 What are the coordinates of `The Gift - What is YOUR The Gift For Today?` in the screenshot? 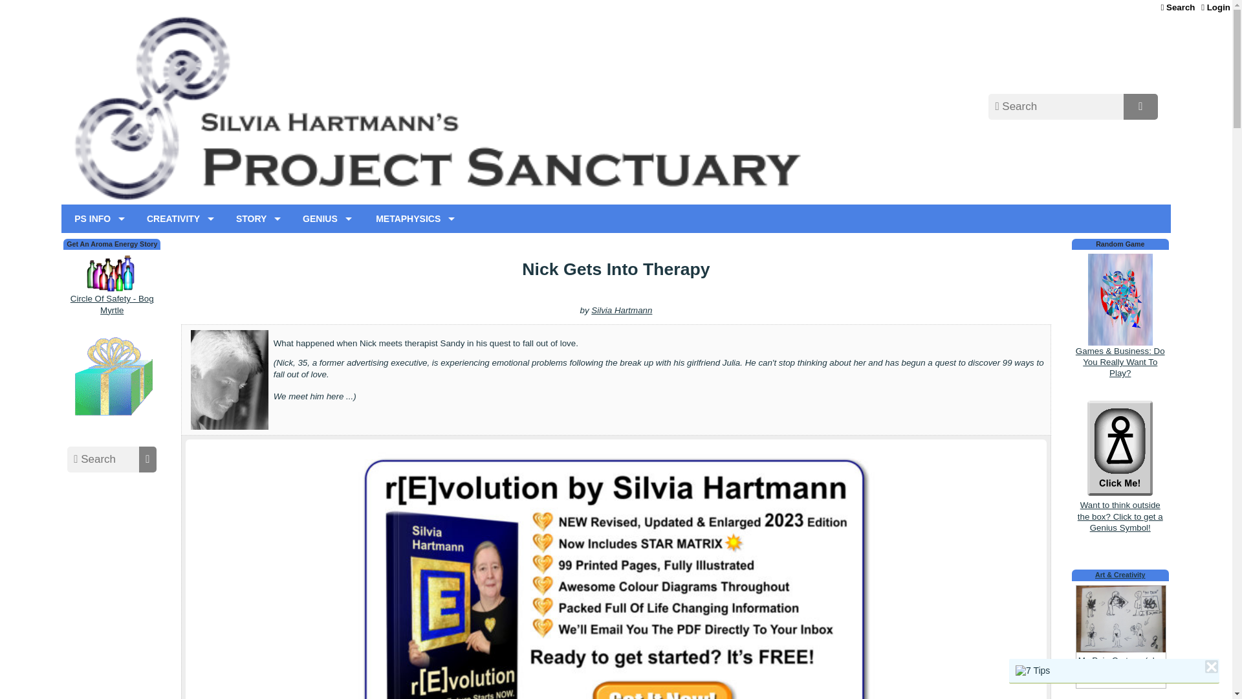 It's located at (111, 379).